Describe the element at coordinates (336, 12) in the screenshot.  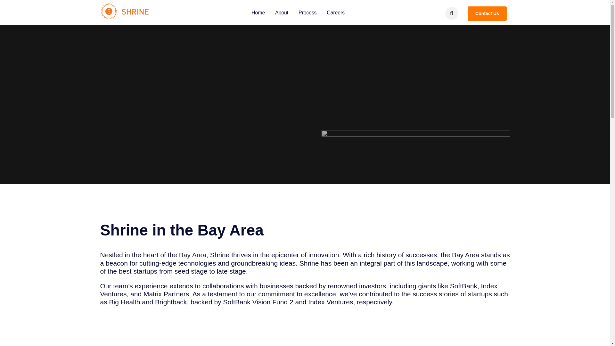
I see `Careers` at that location.